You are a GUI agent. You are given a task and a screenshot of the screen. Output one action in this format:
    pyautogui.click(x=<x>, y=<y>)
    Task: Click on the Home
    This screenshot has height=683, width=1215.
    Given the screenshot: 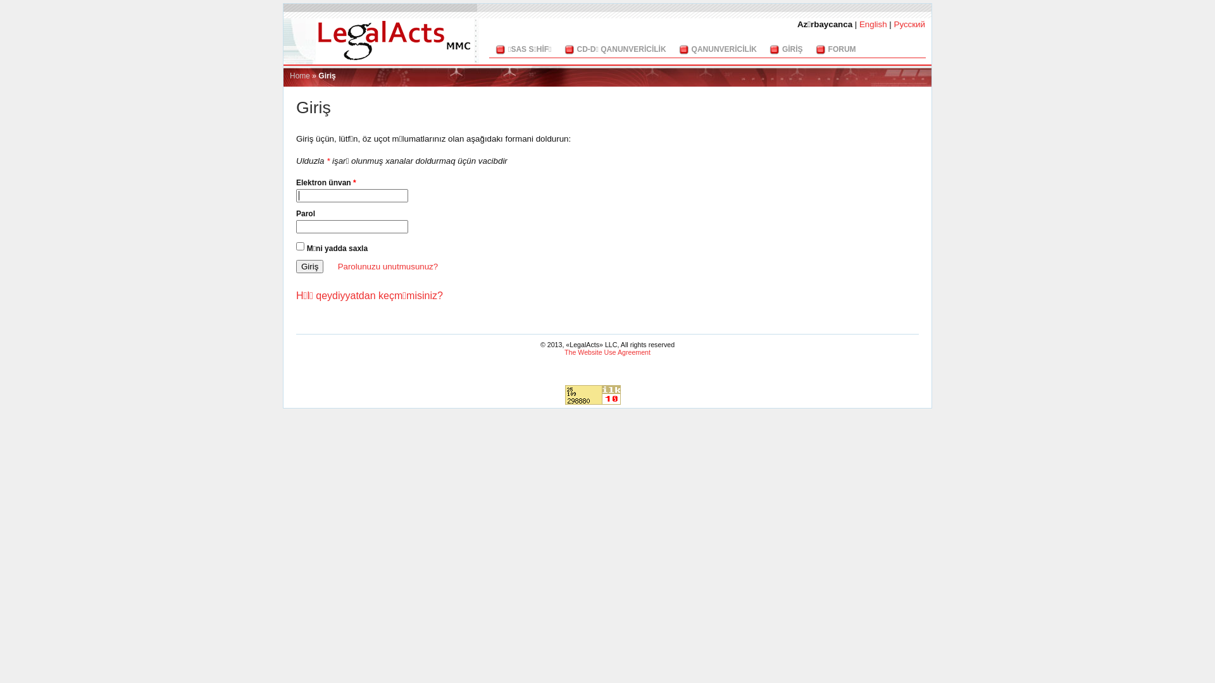 What is the action you would take?
    pyautogui.click(x=300, y=76)
    